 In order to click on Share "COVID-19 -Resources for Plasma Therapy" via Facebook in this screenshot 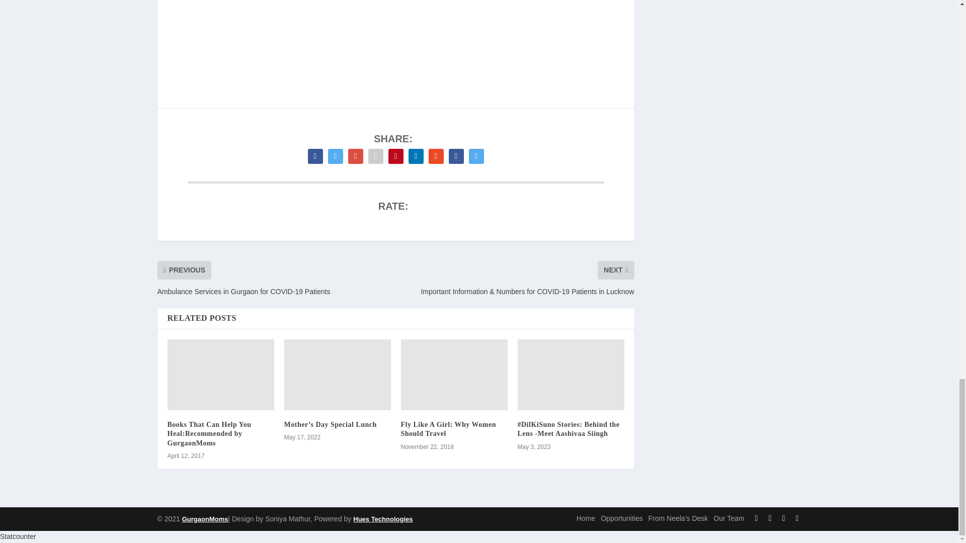, I will do `click(315, 156)`.